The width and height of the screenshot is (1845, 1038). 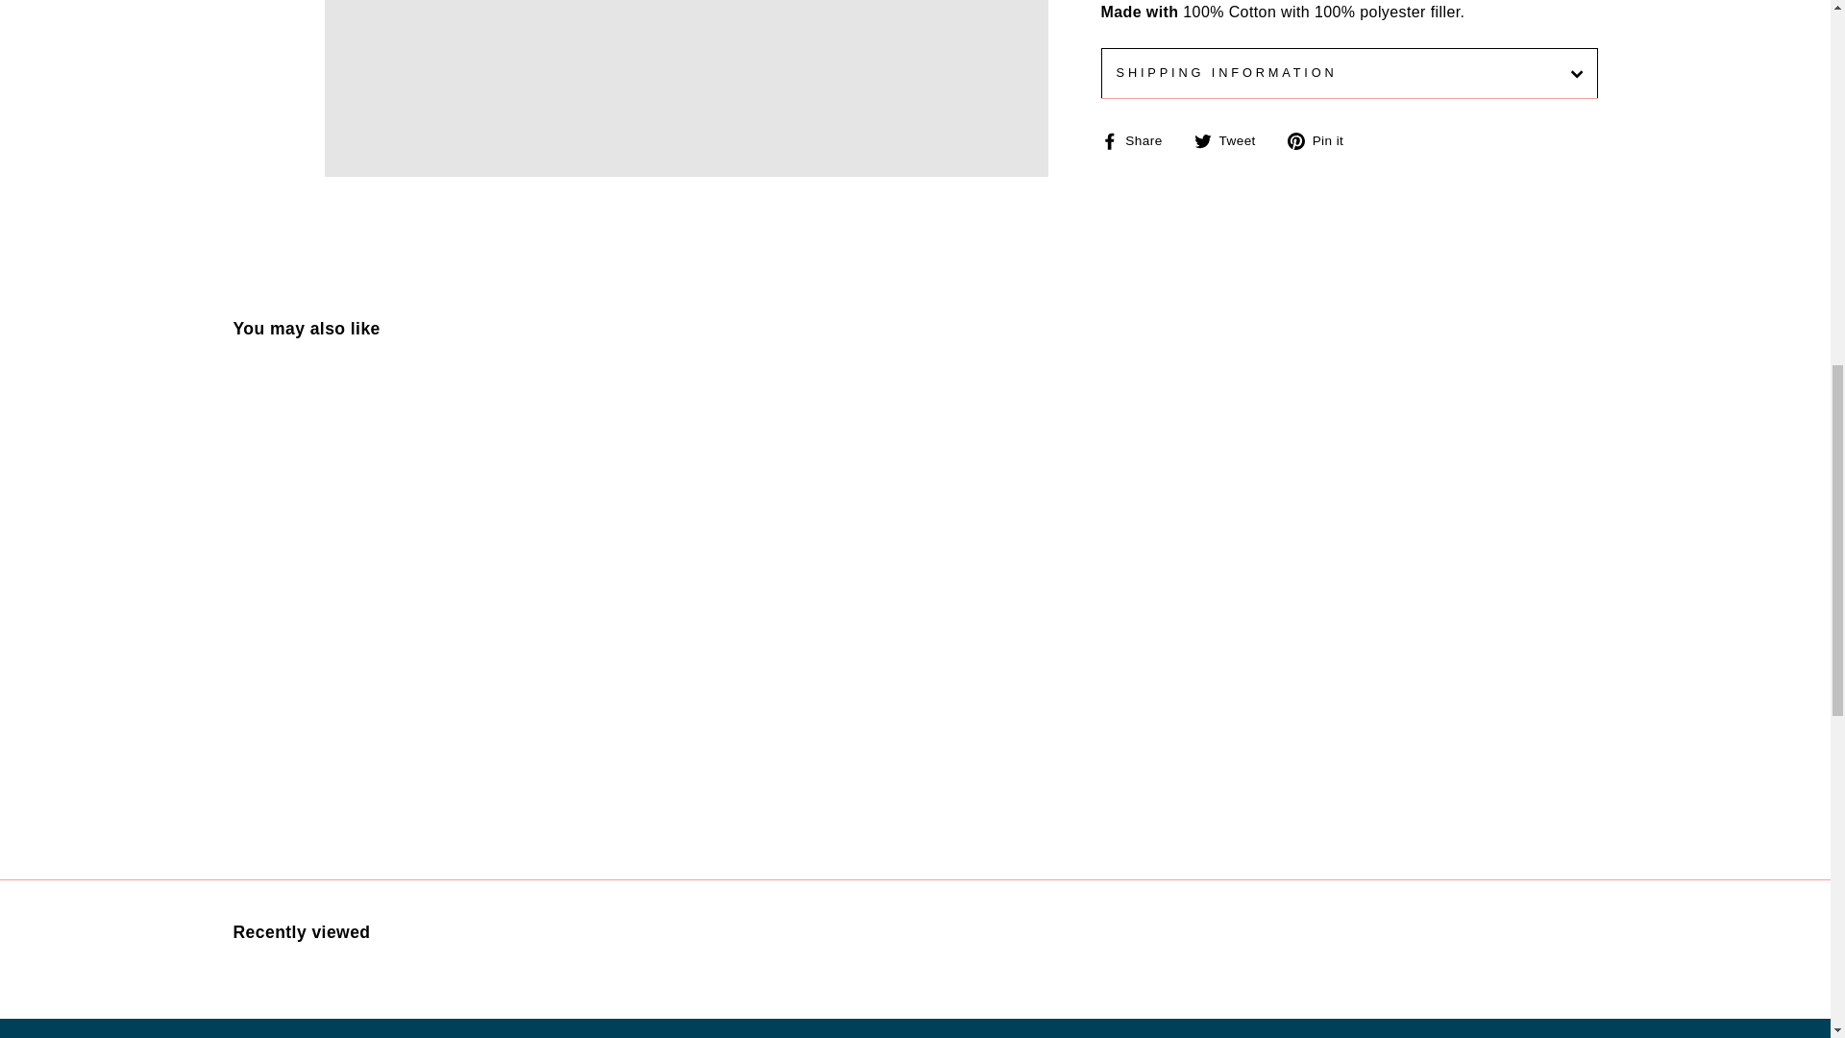 What do you see at coordinates (1322, 139) in the screenshot?
I see `Pin on Pinterest` at bounding box center [1322, 139].